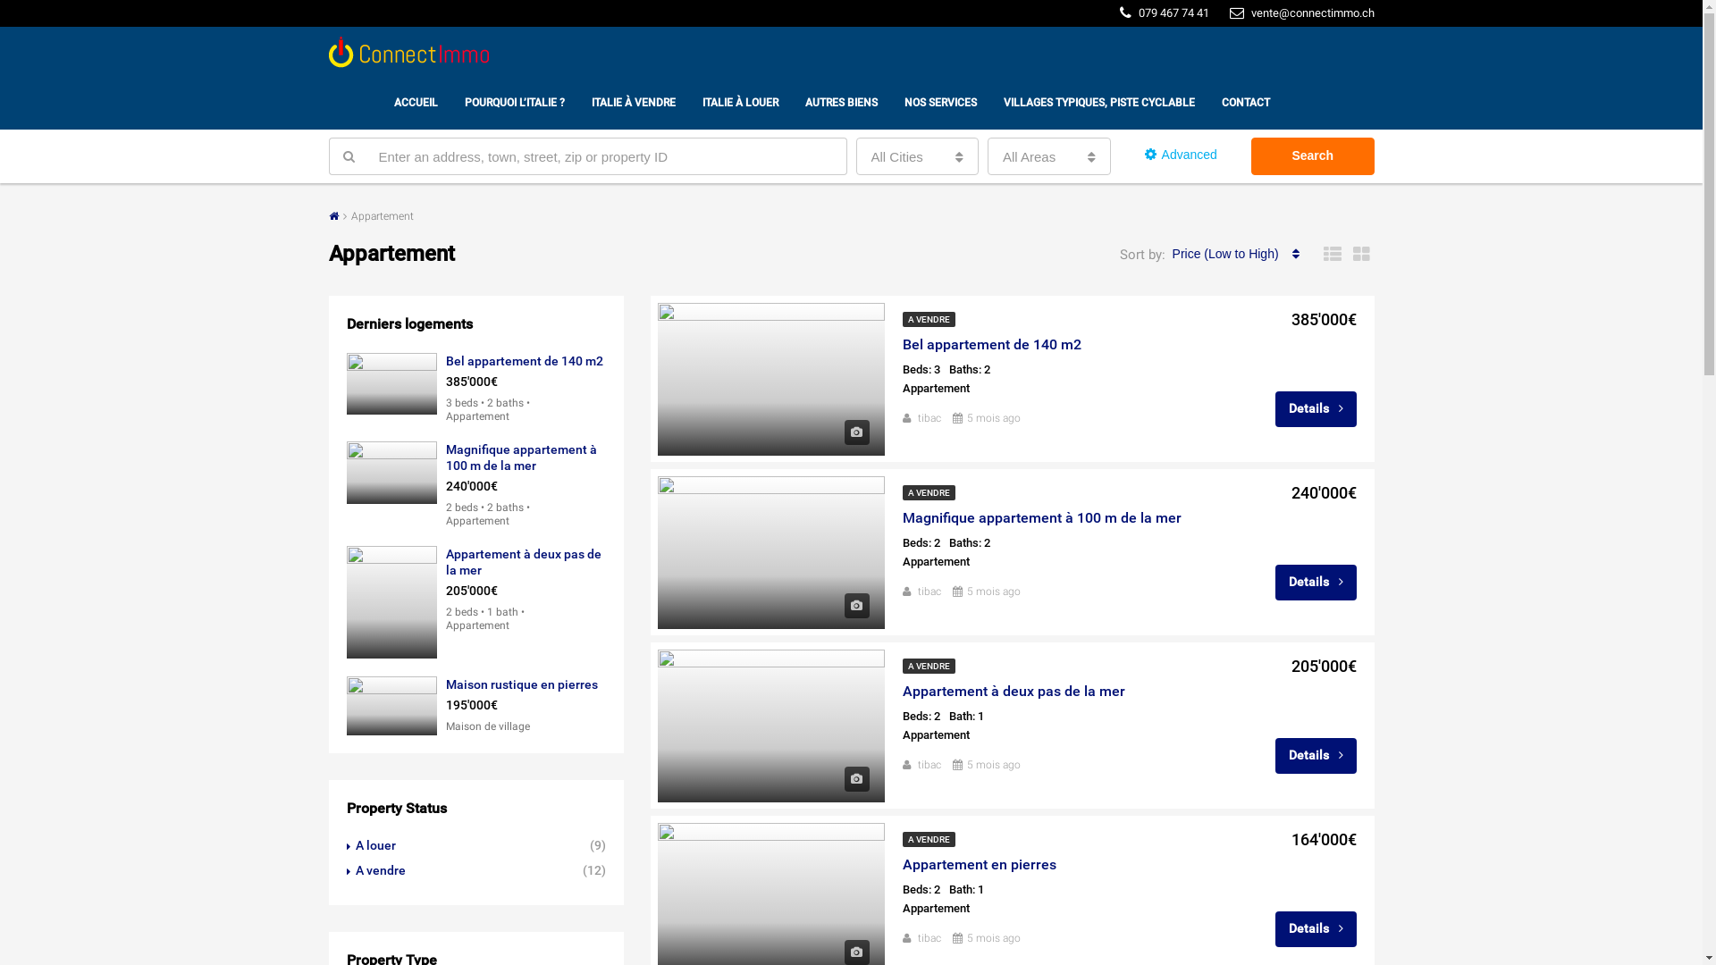 The width and height of the screenshot is (1716, 965). I want to click on (9) Photos, so click(856, 779).